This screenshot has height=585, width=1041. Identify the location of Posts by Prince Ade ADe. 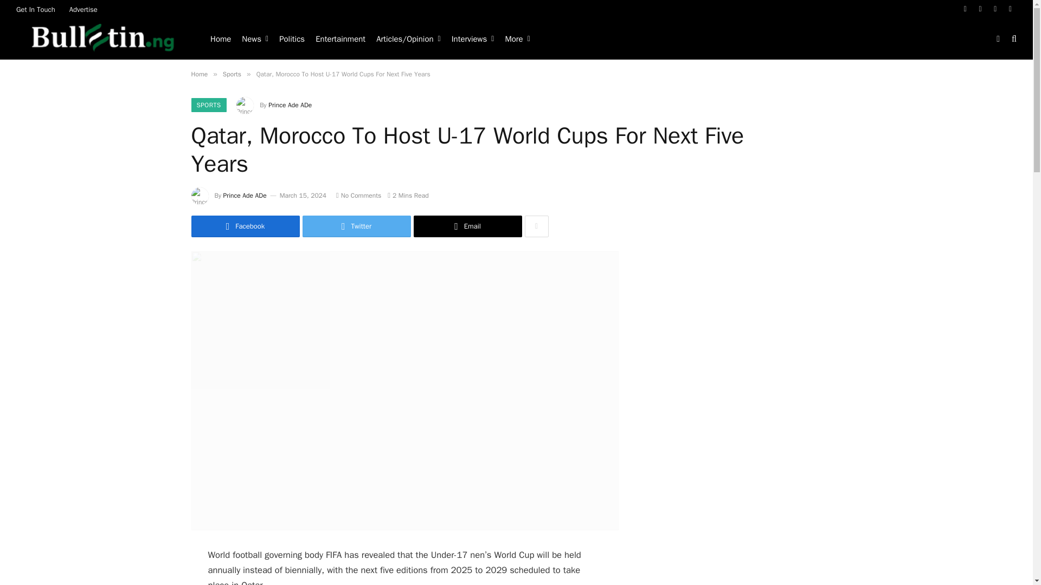
(245, 196).